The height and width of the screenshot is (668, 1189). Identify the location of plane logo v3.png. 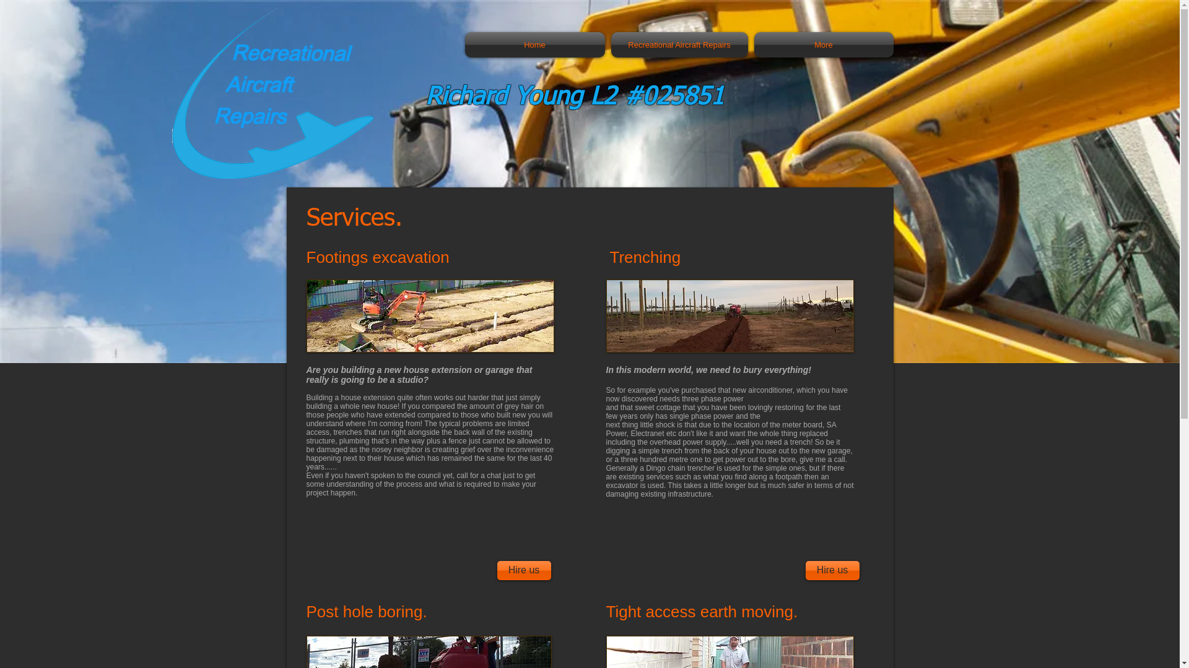
(272, 93).